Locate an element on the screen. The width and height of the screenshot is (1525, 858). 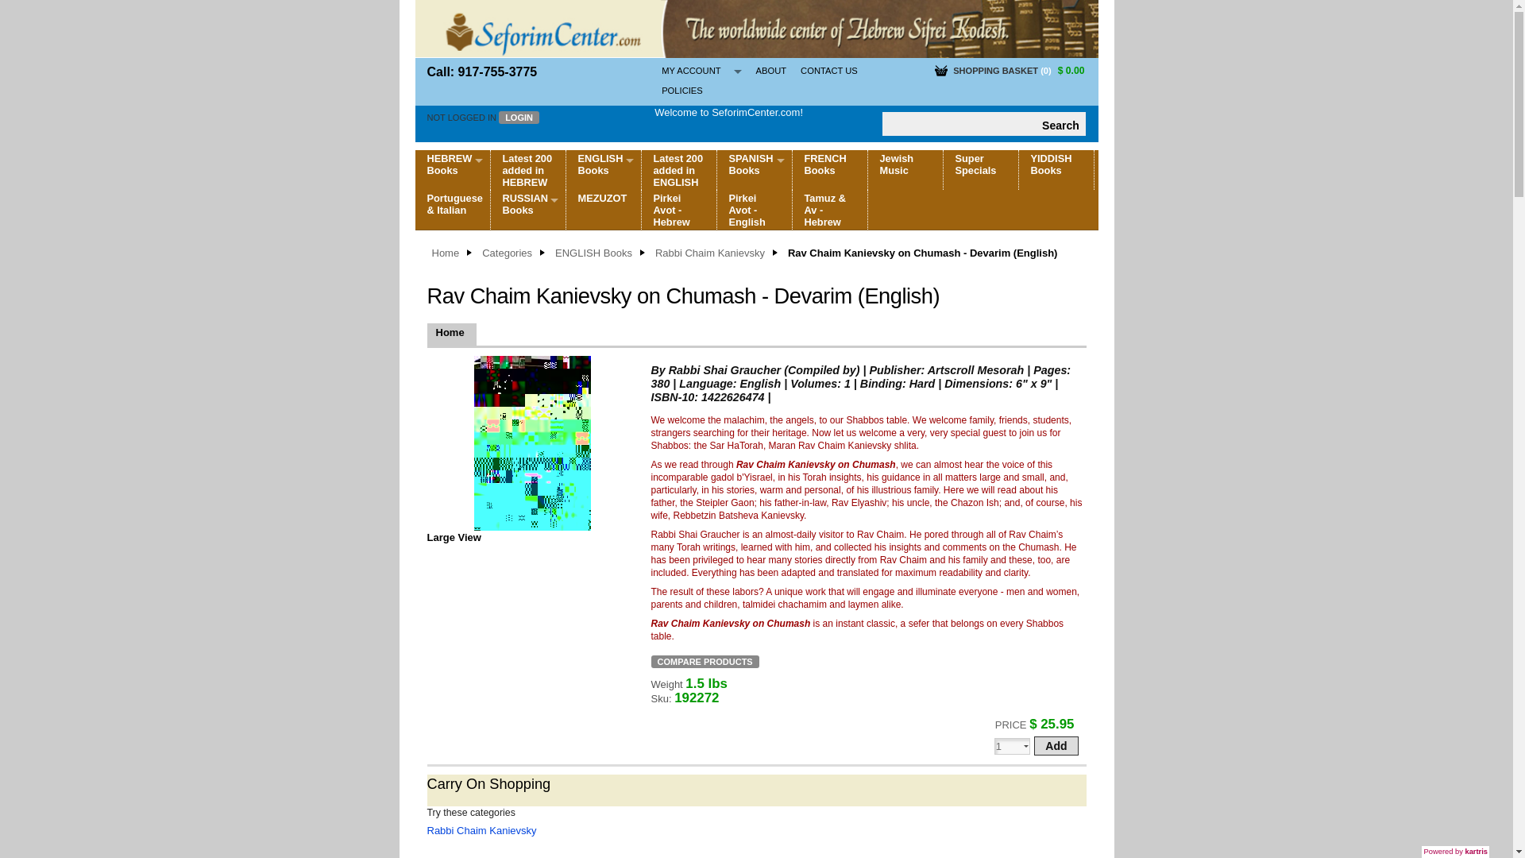
Brit Menucha is located at coordinates (526, 327).